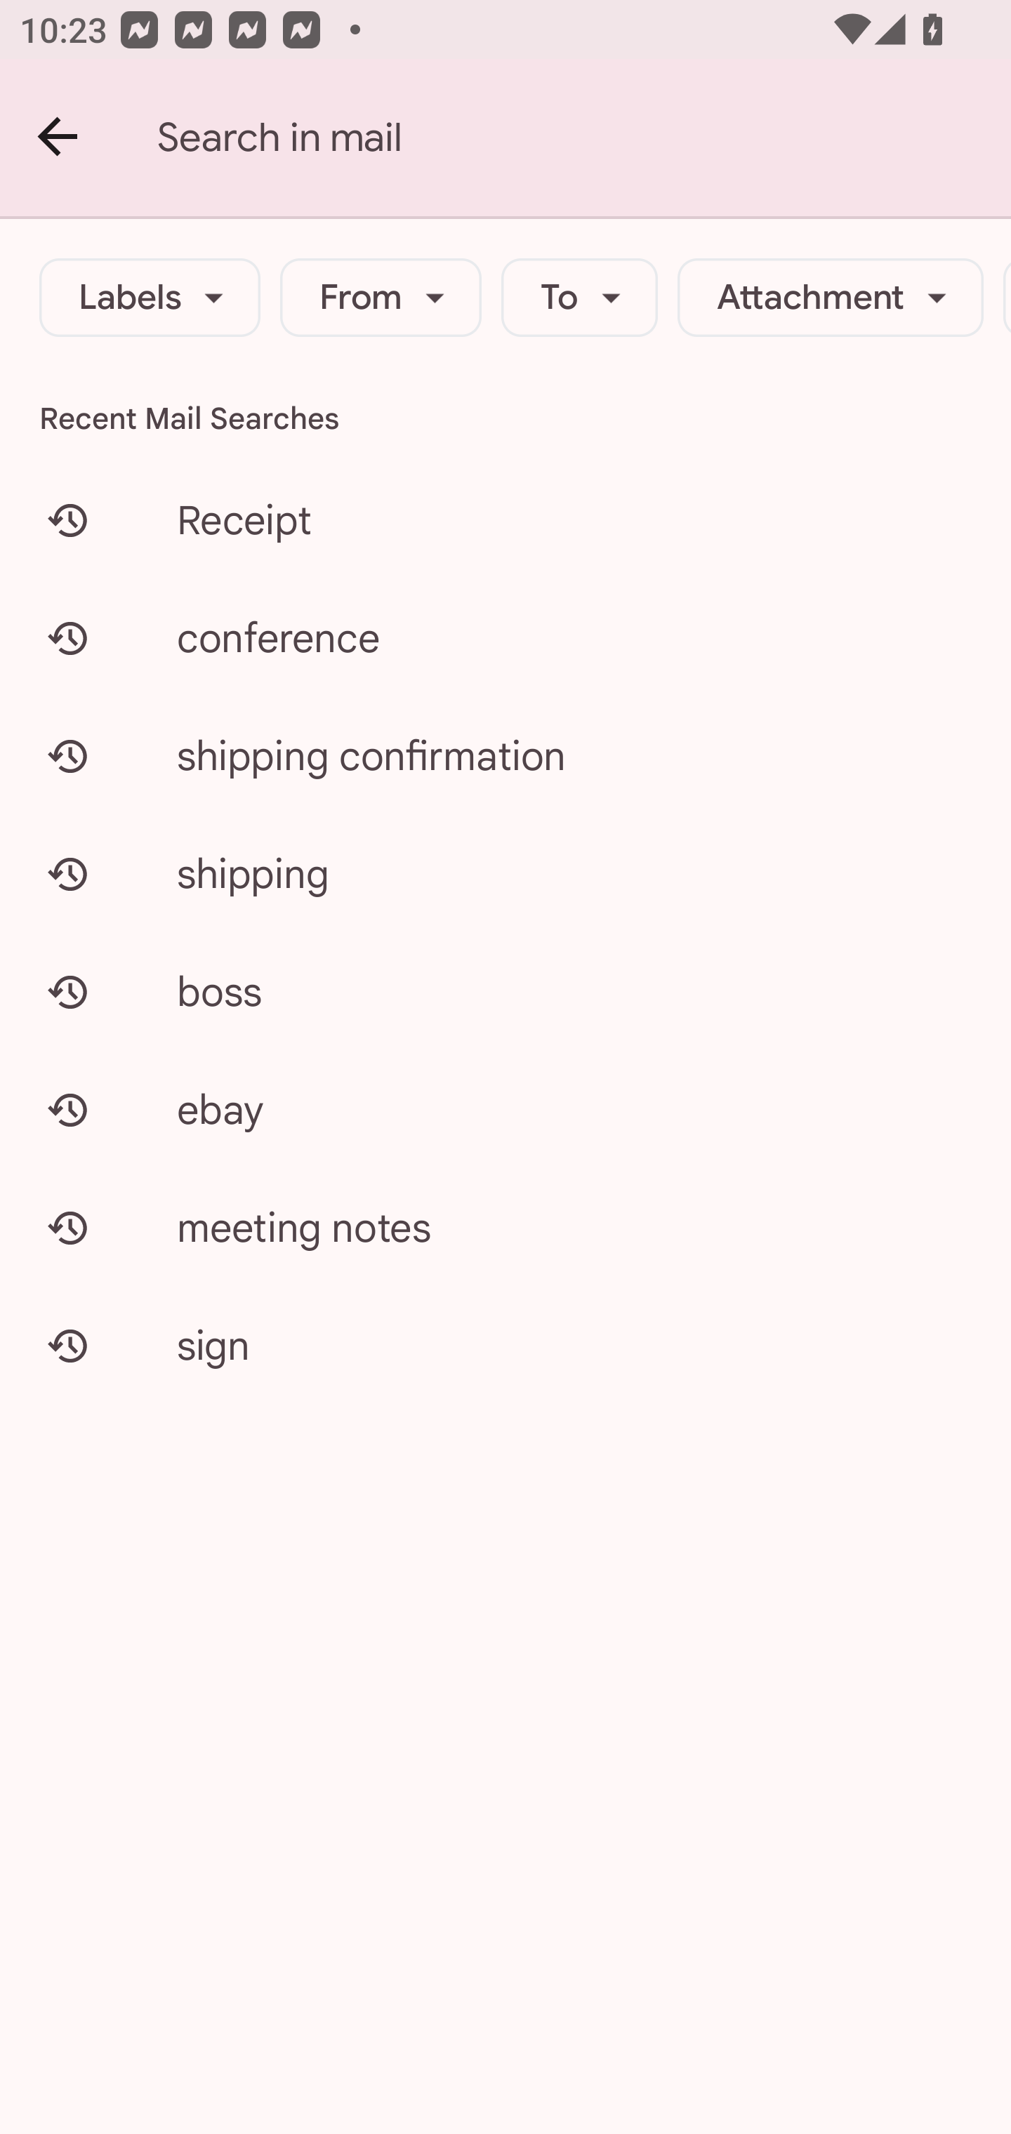  Describe the element at coordinates (59, 138) in the screenshot. I see `Back` at that location.